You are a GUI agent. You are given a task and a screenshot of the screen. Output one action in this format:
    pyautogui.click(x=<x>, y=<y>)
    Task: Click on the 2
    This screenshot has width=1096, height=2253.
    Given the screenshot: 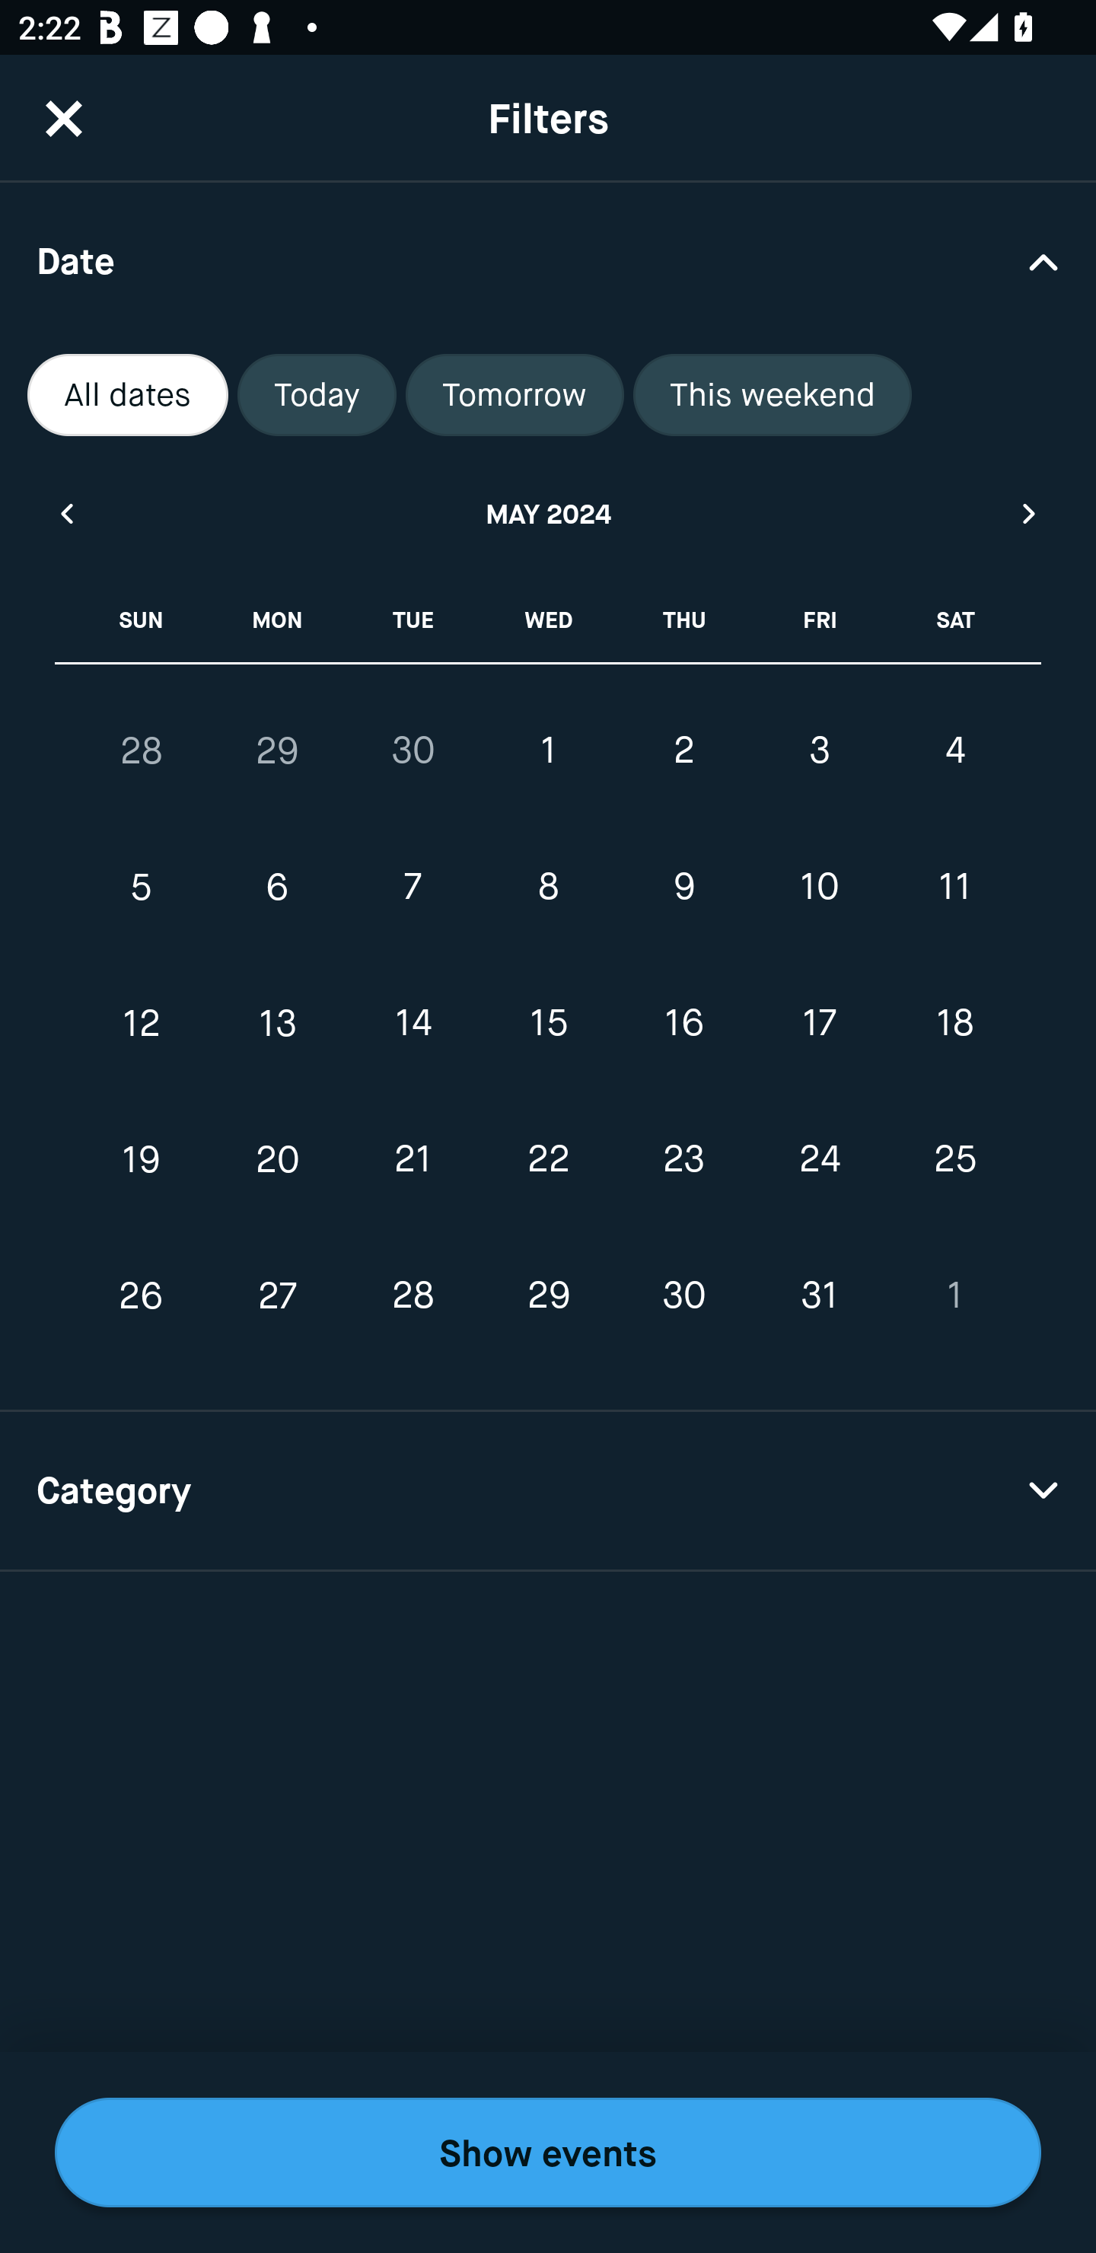 What is the action you would take?
    pyautogui.click(x=683, y=750)
    